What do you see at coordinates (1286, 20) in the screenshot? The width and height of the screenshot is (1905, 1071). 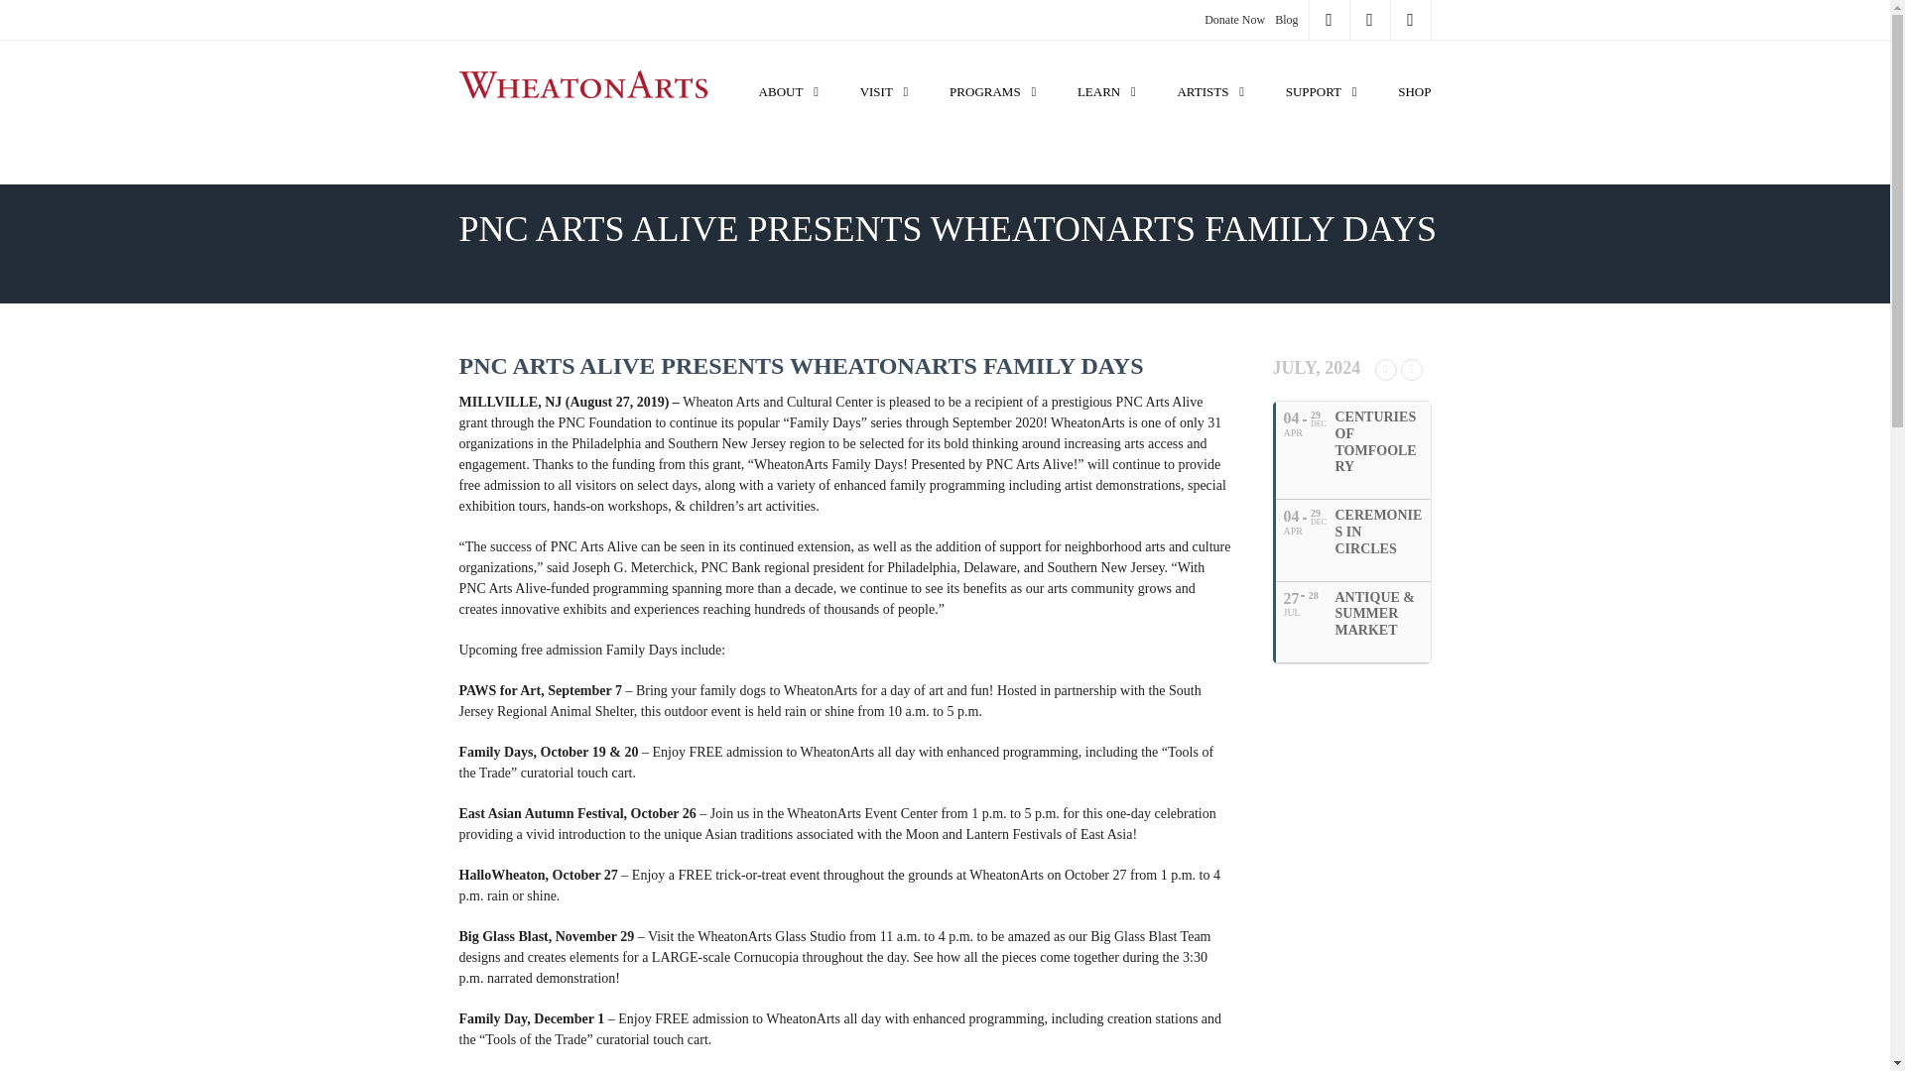 I see `Blog` at bounding box center [1286, 20].